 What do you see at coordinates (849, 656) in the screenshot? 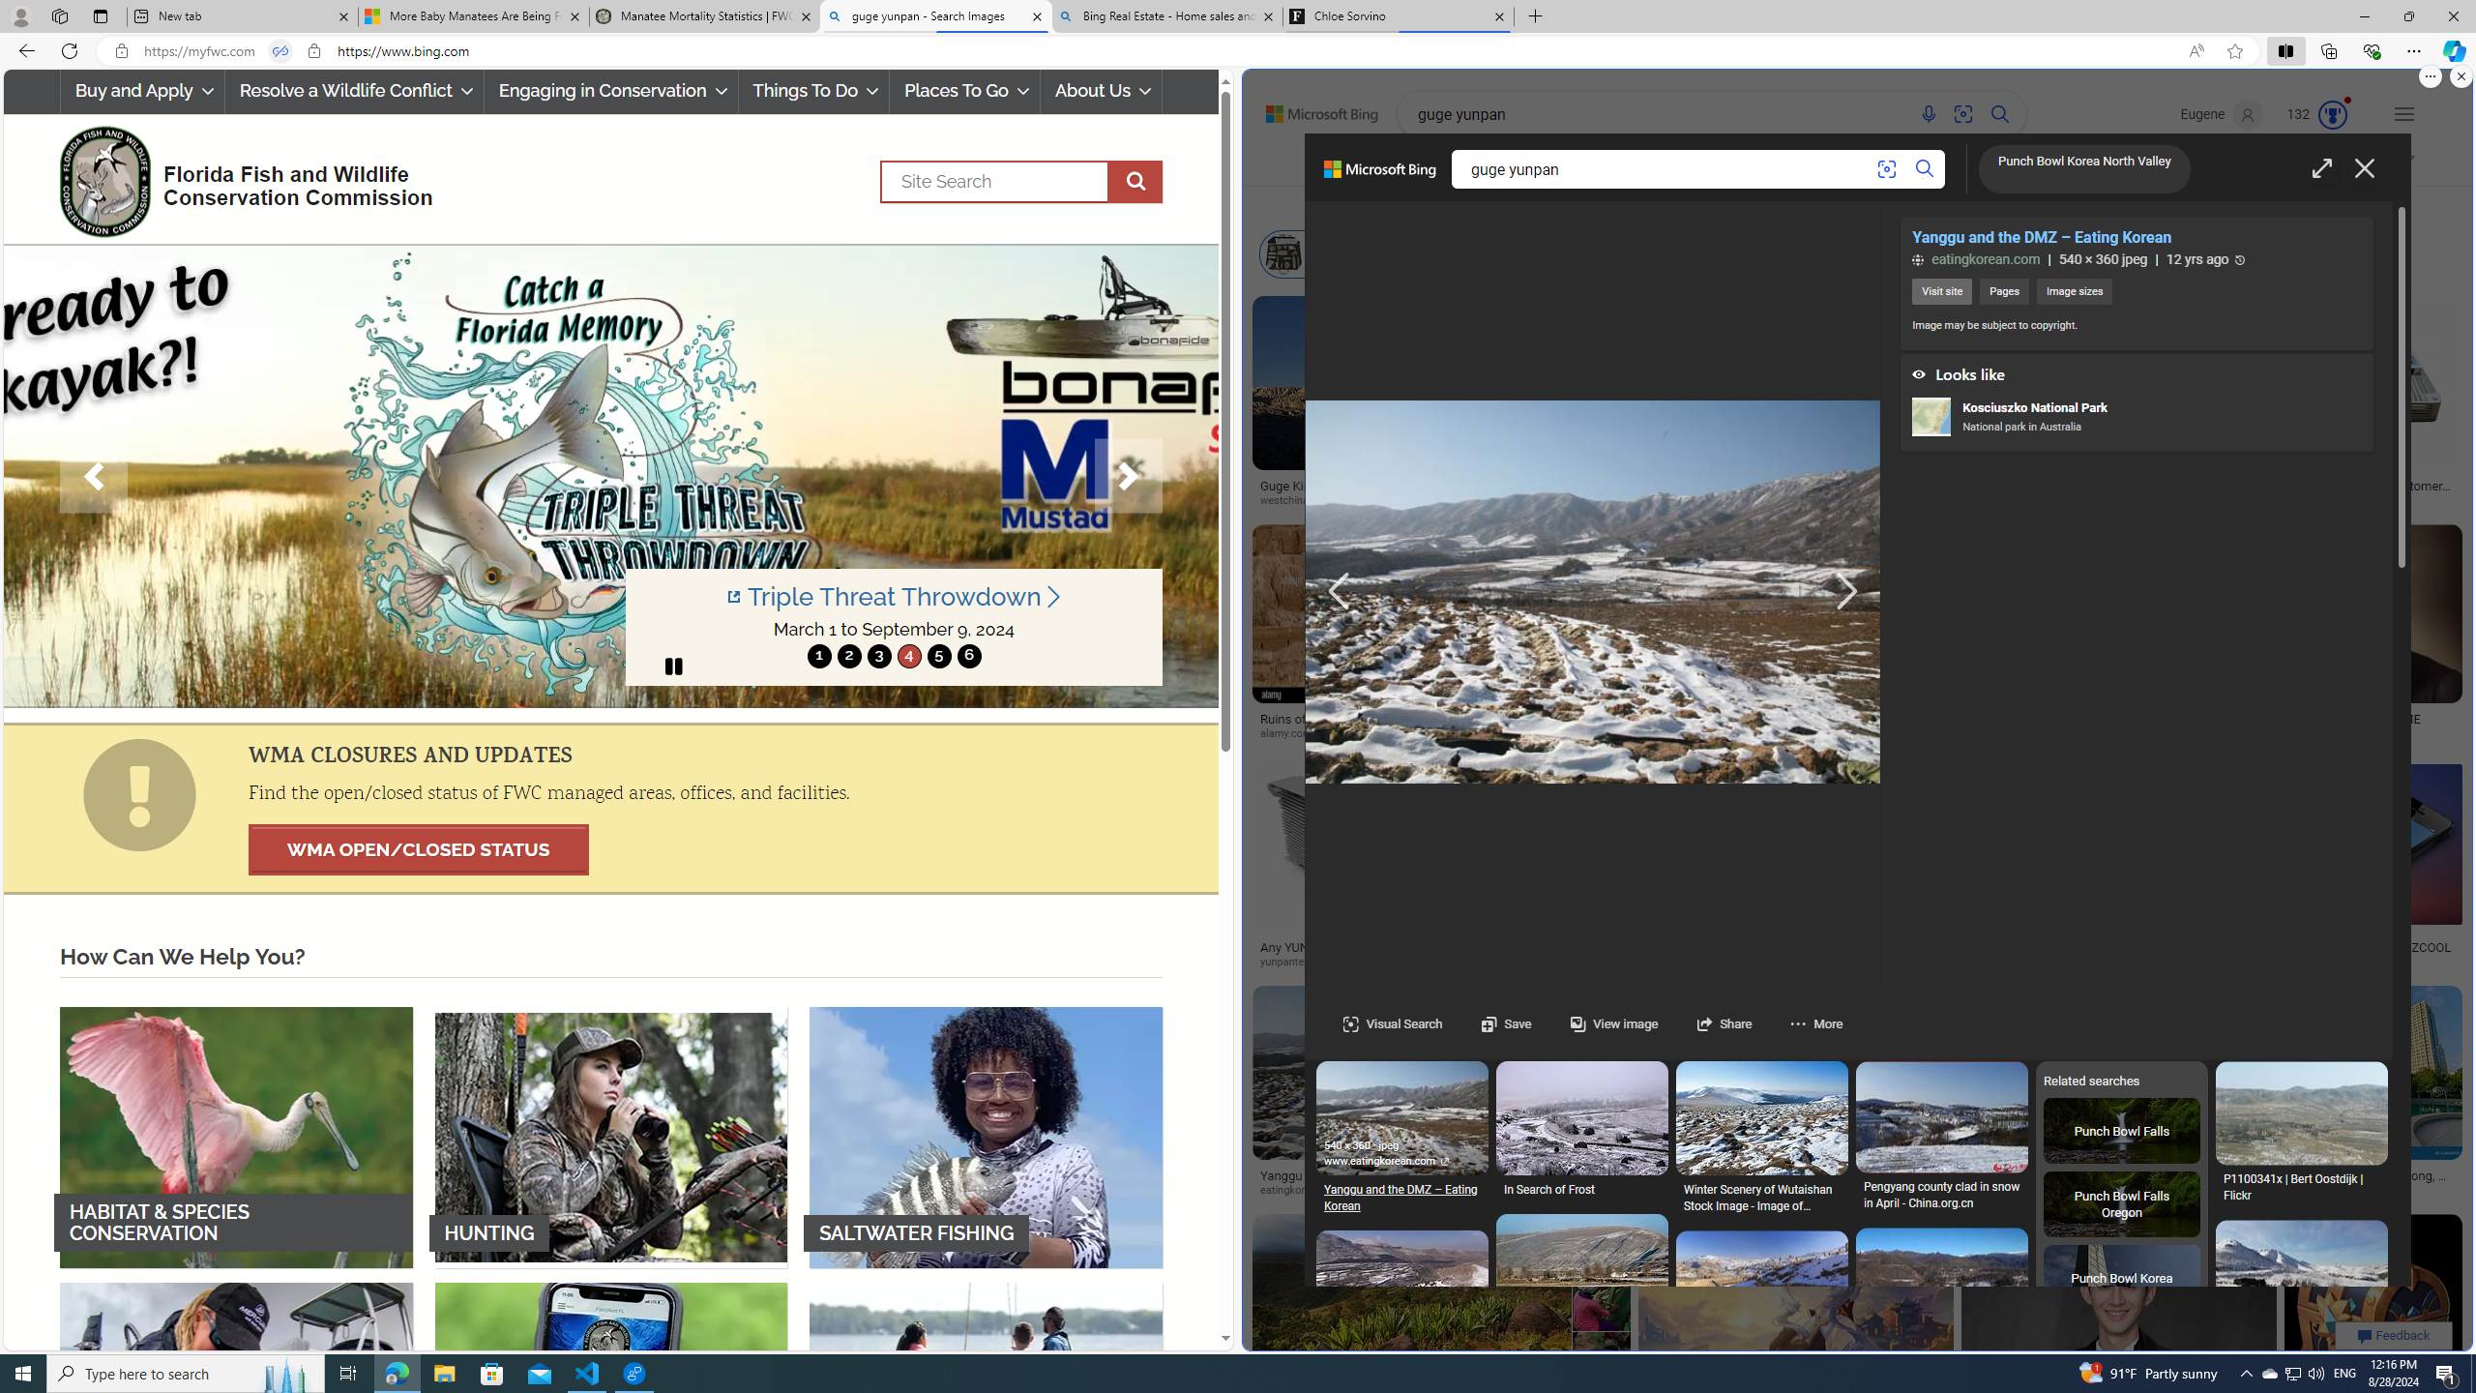
I see `move to slide 2` at bounding box center [849, 656].